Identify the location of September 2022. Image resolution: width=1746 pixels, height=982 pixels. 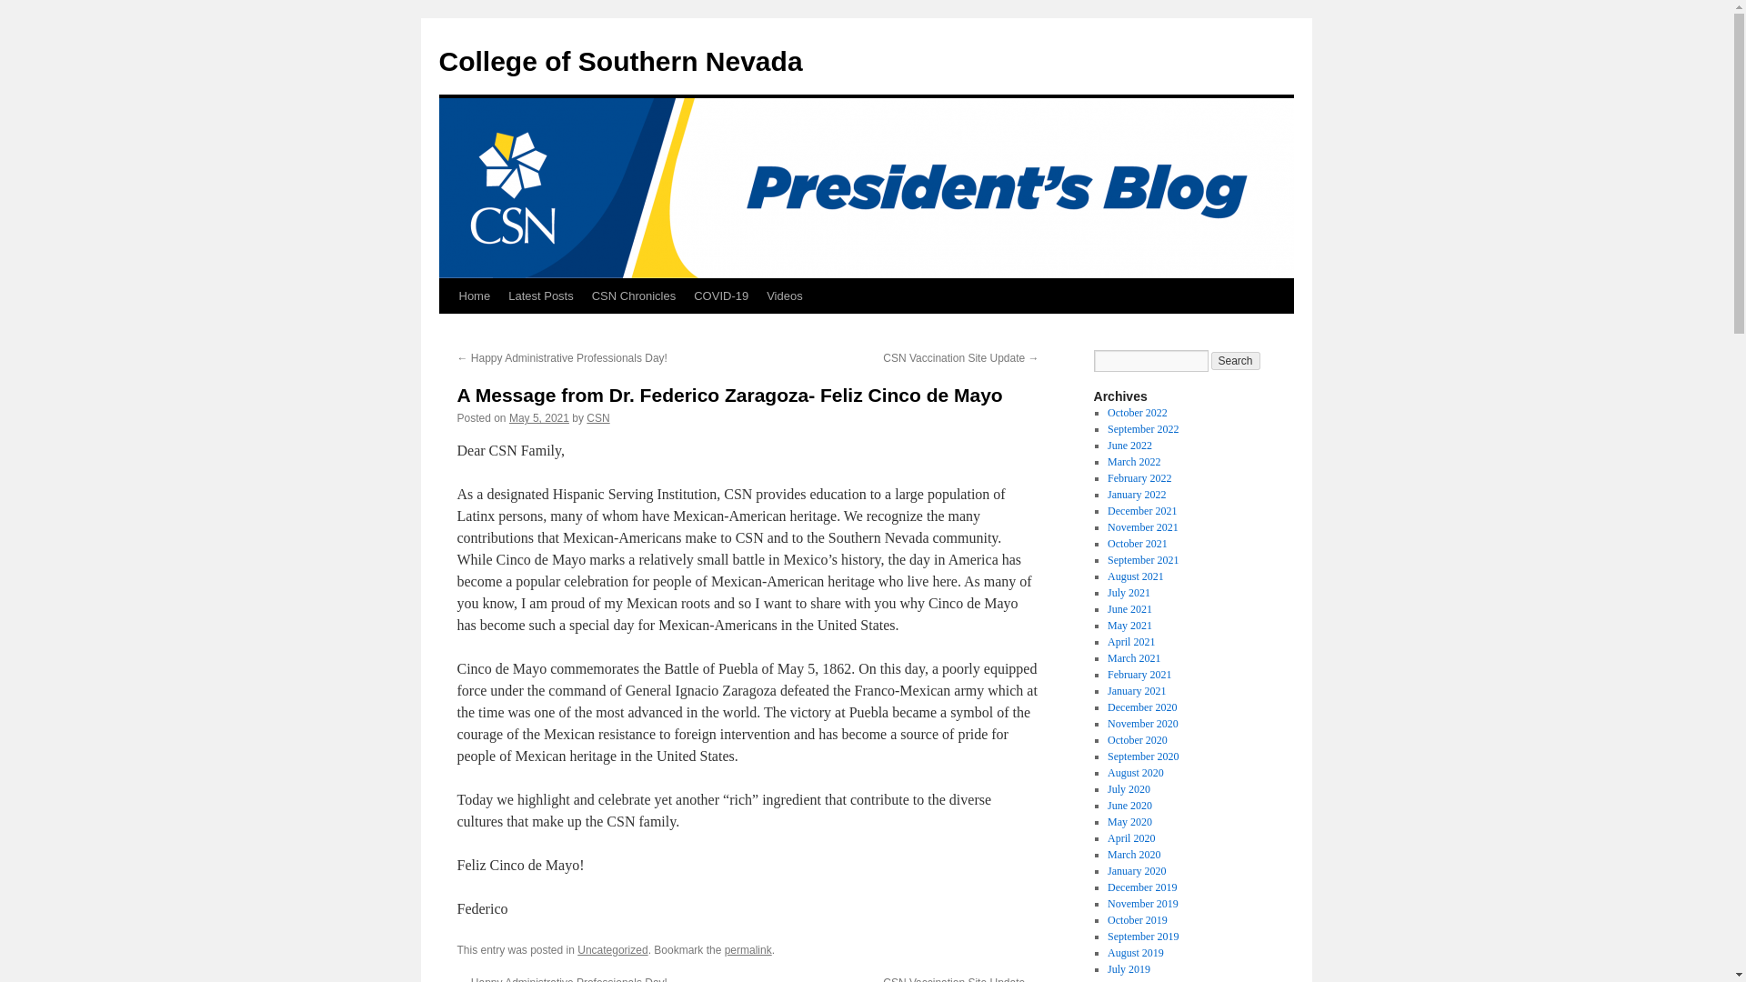
(1142, 429).